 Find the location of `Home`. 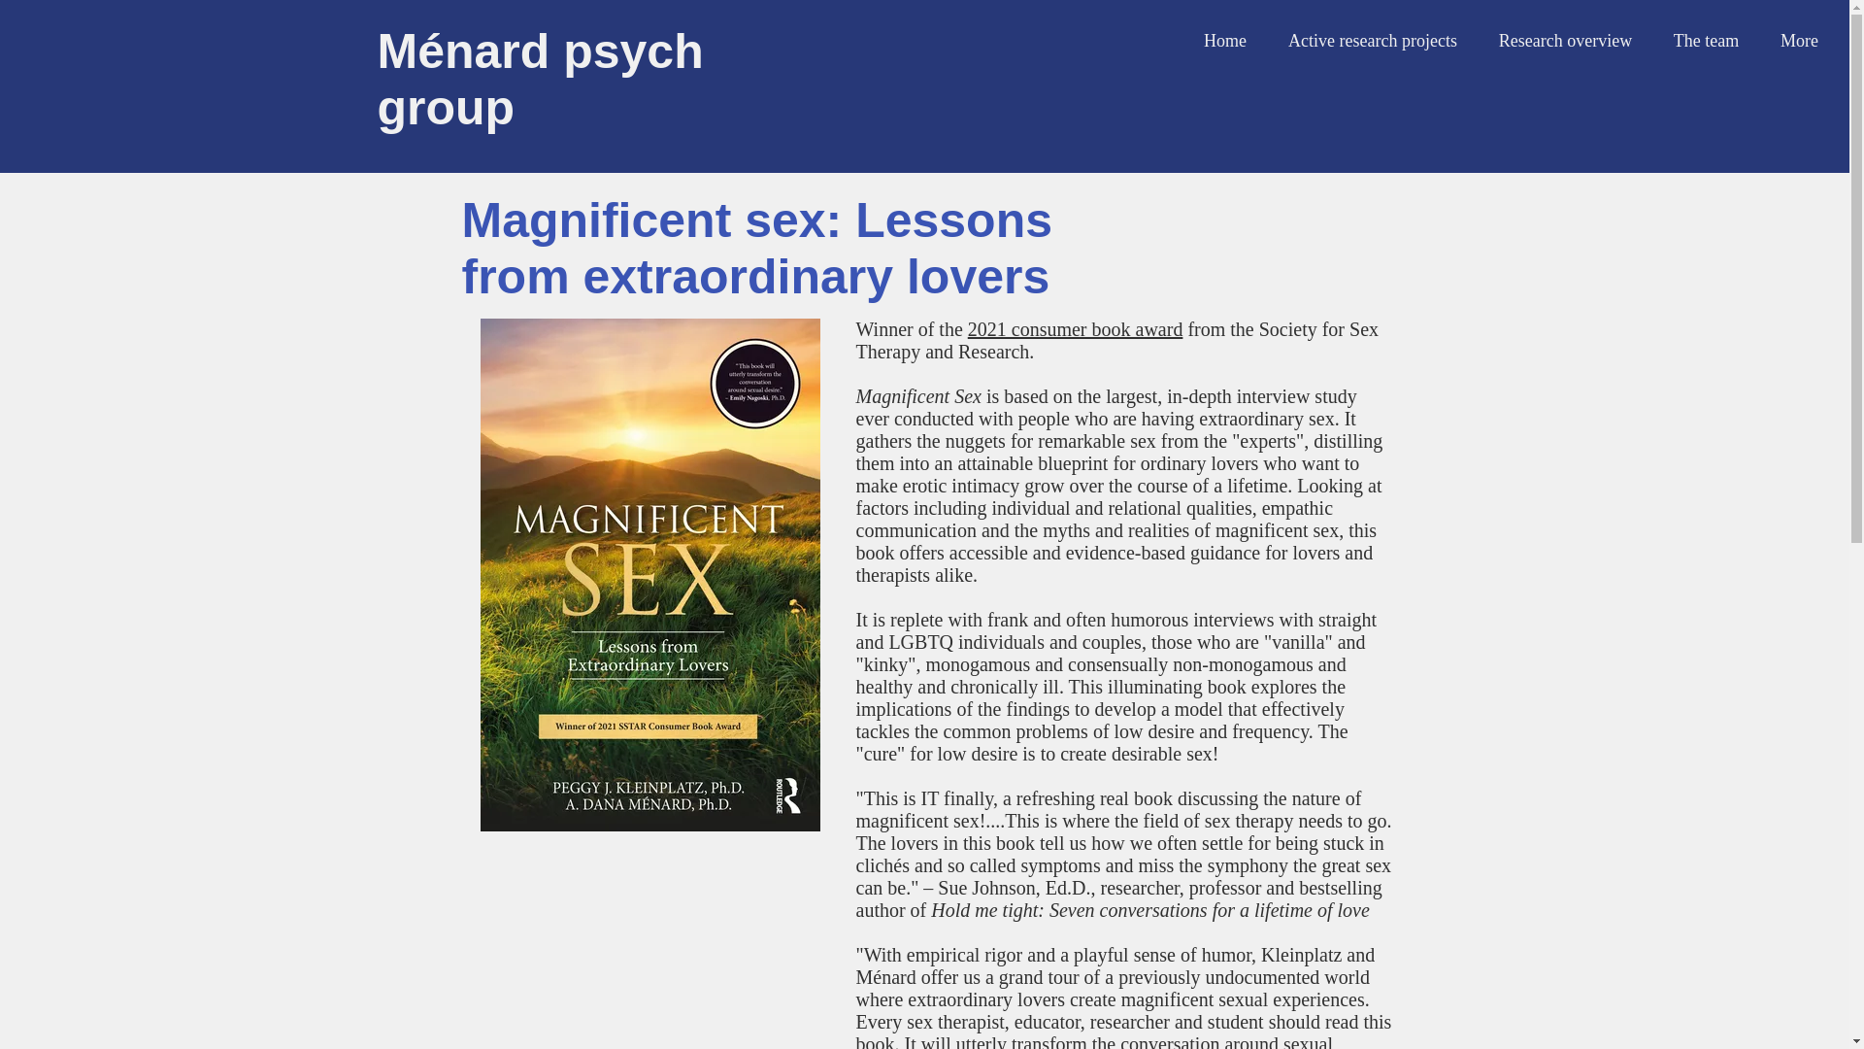

Home is located at coordinates (1225, 41).